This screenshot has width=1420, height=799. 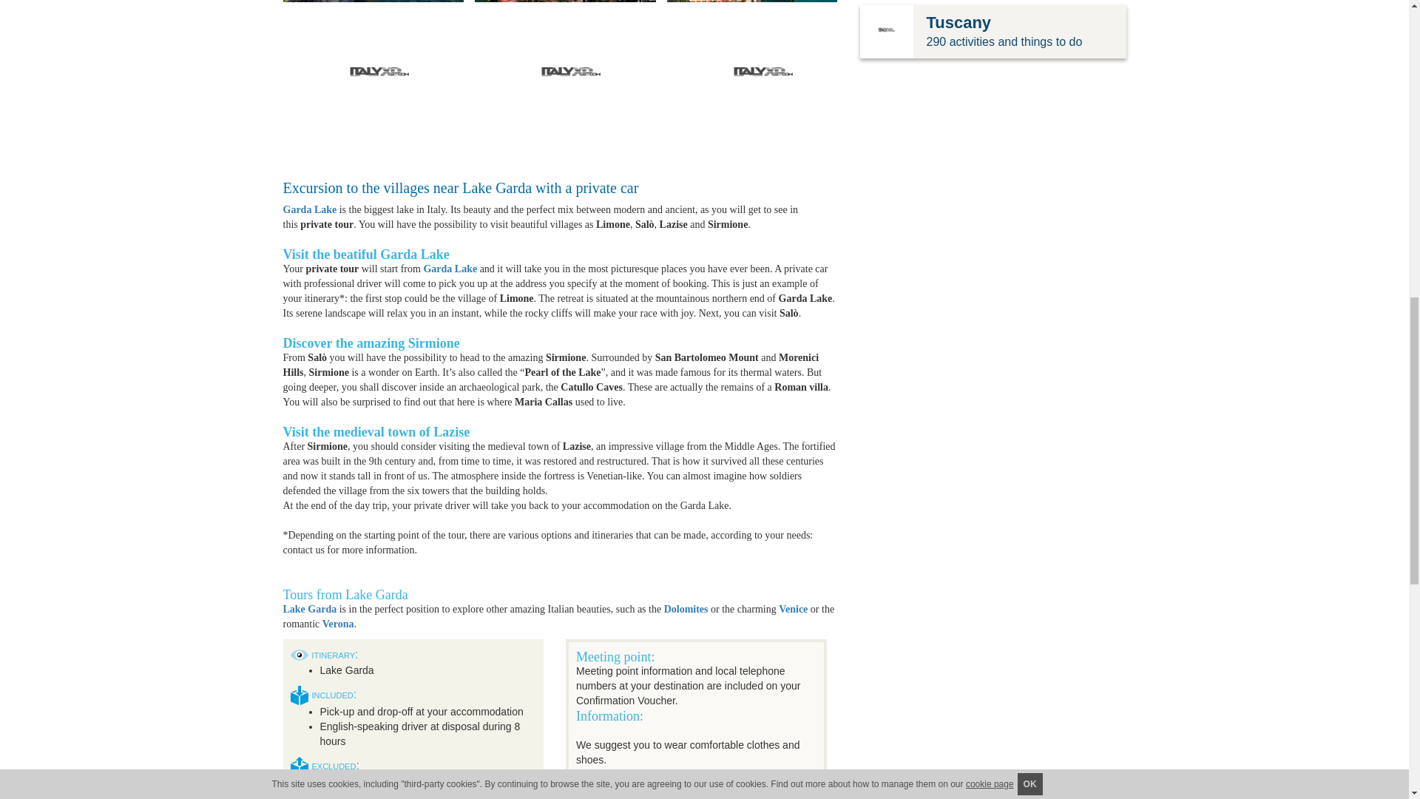 What do you see at coordinates (309, 209) in the screenshot?
I see `Garda Lake` at bounding box center [309, 209].